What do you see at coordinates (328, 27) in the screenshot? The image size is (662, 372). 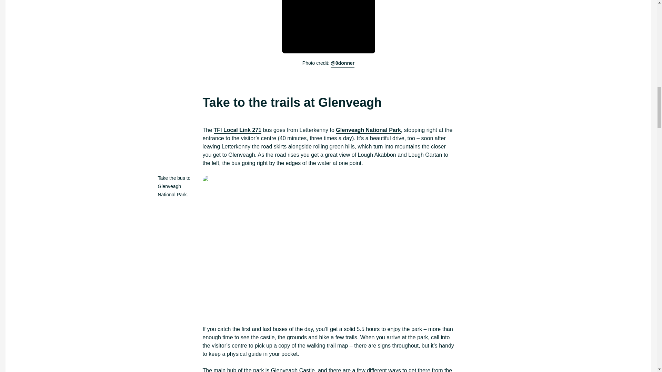 I see `Go car-free to Letterkenny` at bounding box center [328, 27].